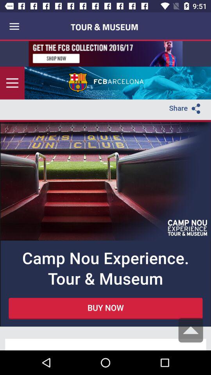 Image resolution: width=211 pixels, height=375 pixels. What do you see at coordinates (105, 196) in the screenshot?
I see `seeing in the parargraph` at bounding box center [105, 196].